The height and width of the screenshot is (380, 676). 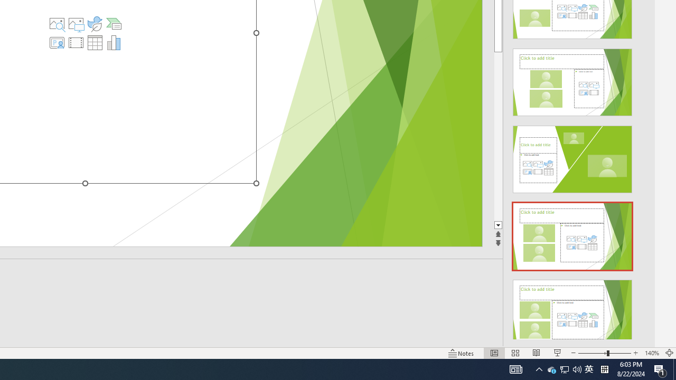 What do you see at coordinates (652, 353) in the screenshot?
I see `Zoom 140%` at bounding box center [652, 353].